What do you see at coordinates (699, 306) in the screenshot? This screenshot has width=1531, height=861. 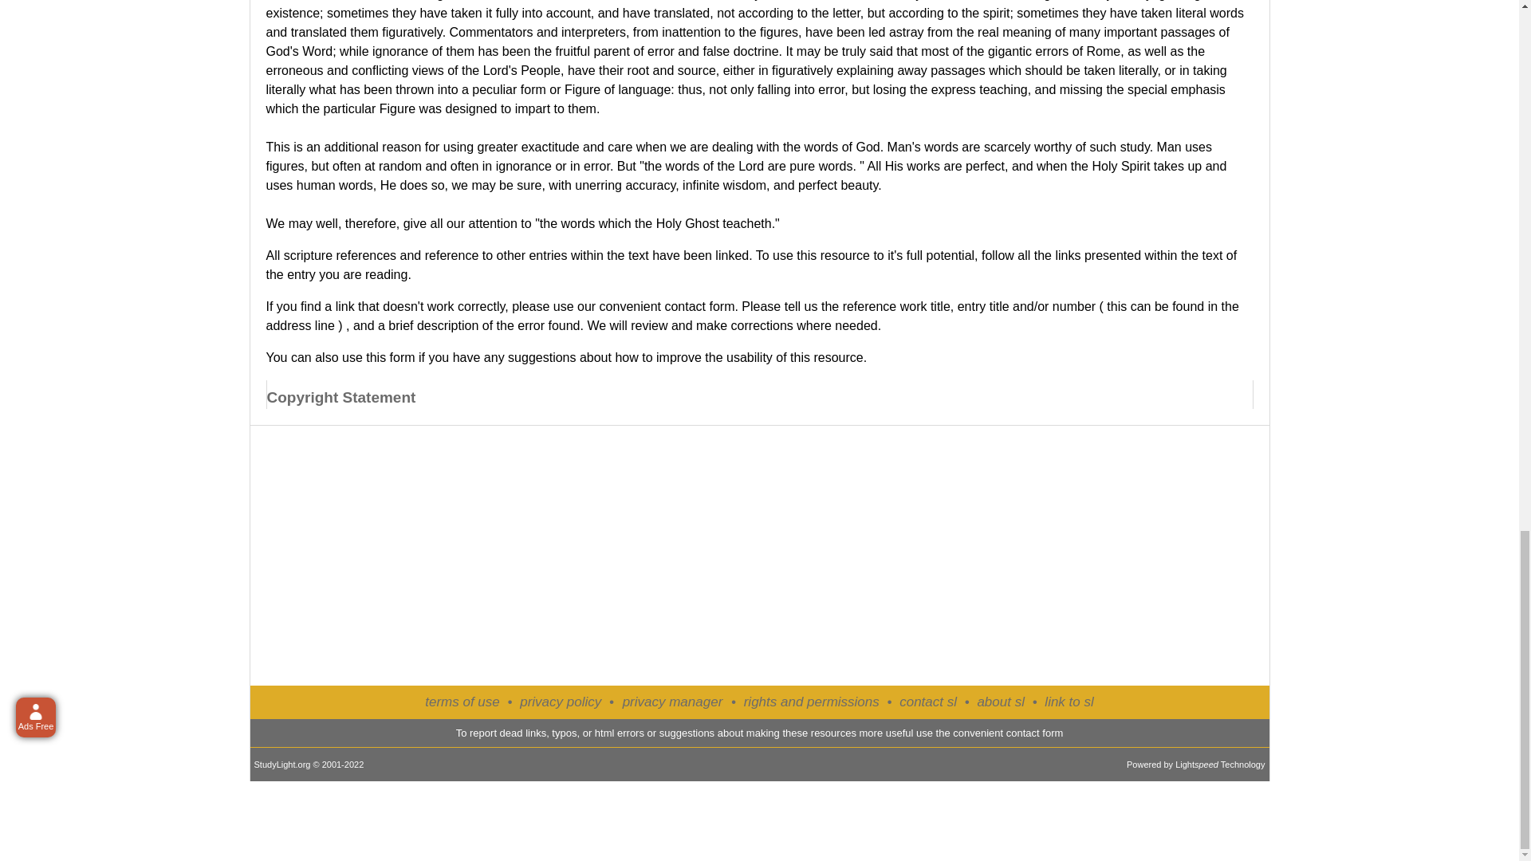 I see `contact form` at bounding box center [699, 306].